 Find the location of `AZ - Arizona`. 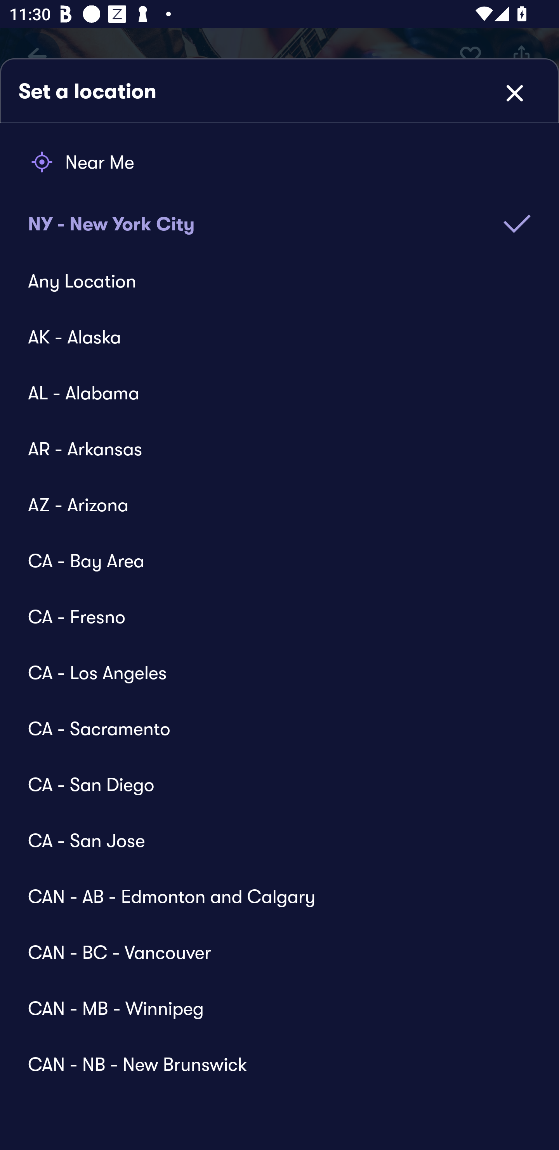

AZ - Arizona is located at coordinates (270, 505).